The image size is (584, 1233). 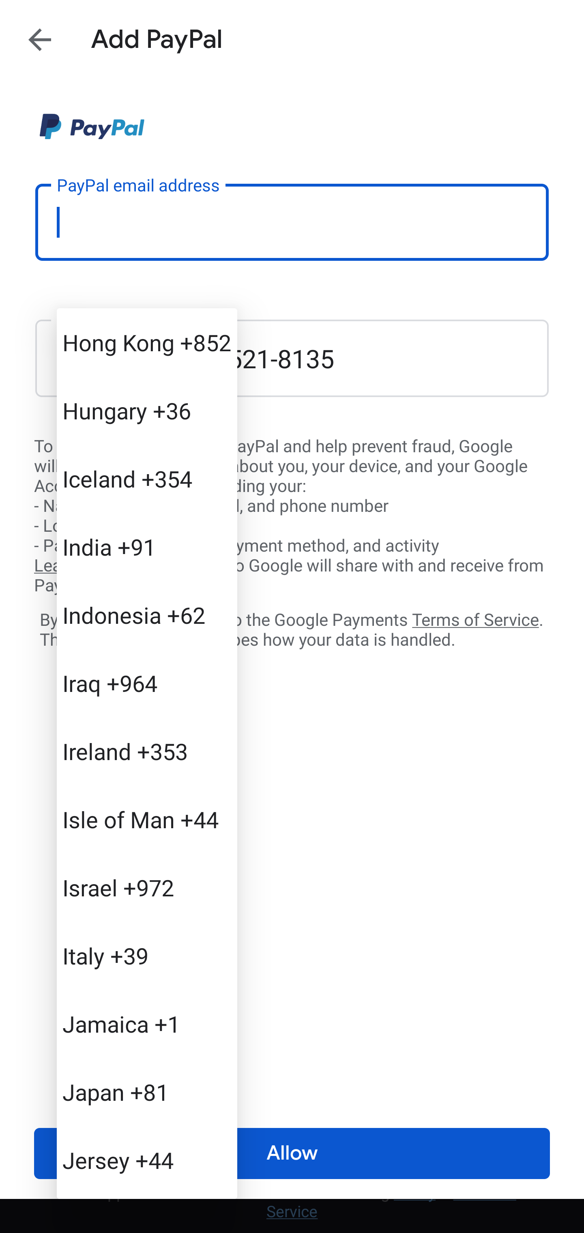 I want to click on Japan +81, so click(x=147, y=1092).